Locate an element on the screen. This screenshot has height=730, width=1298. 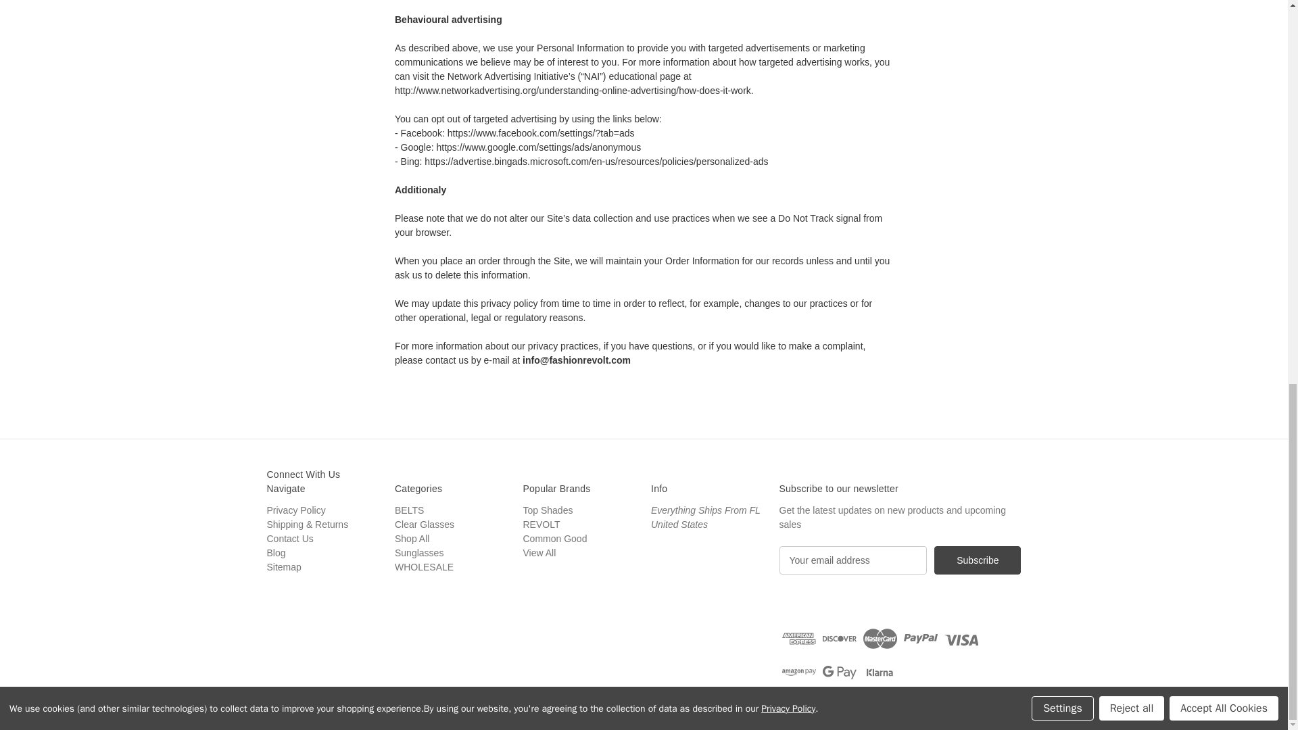
Klarna is located at coordinates (880, 673).